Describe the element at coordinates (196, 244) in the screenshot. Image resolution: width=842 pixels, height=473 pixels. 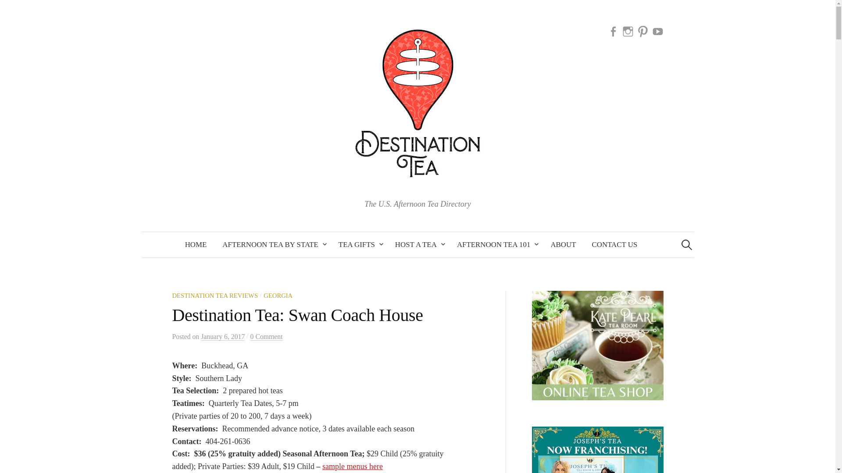
I see `HOME` at that location.